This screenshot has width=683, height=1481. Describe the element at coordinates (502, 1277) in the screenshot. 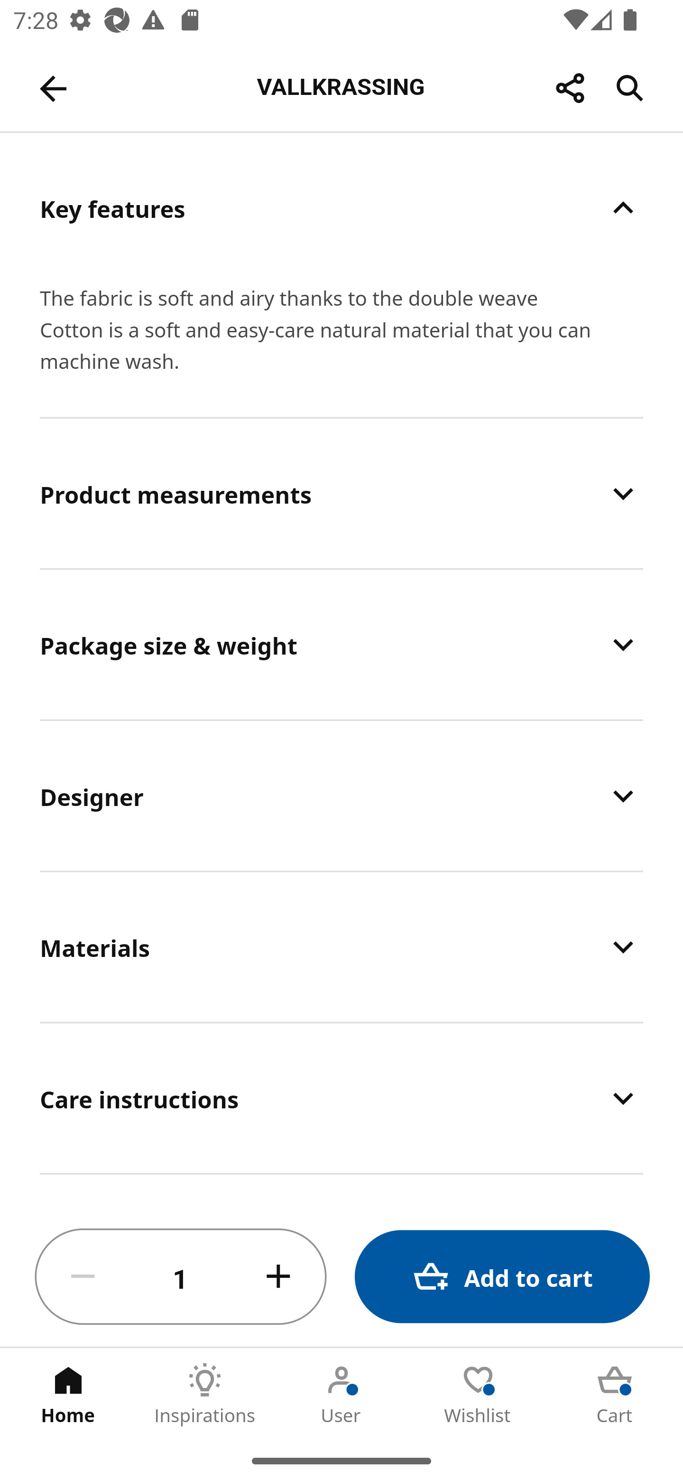

I see `Add to cart` at that location.